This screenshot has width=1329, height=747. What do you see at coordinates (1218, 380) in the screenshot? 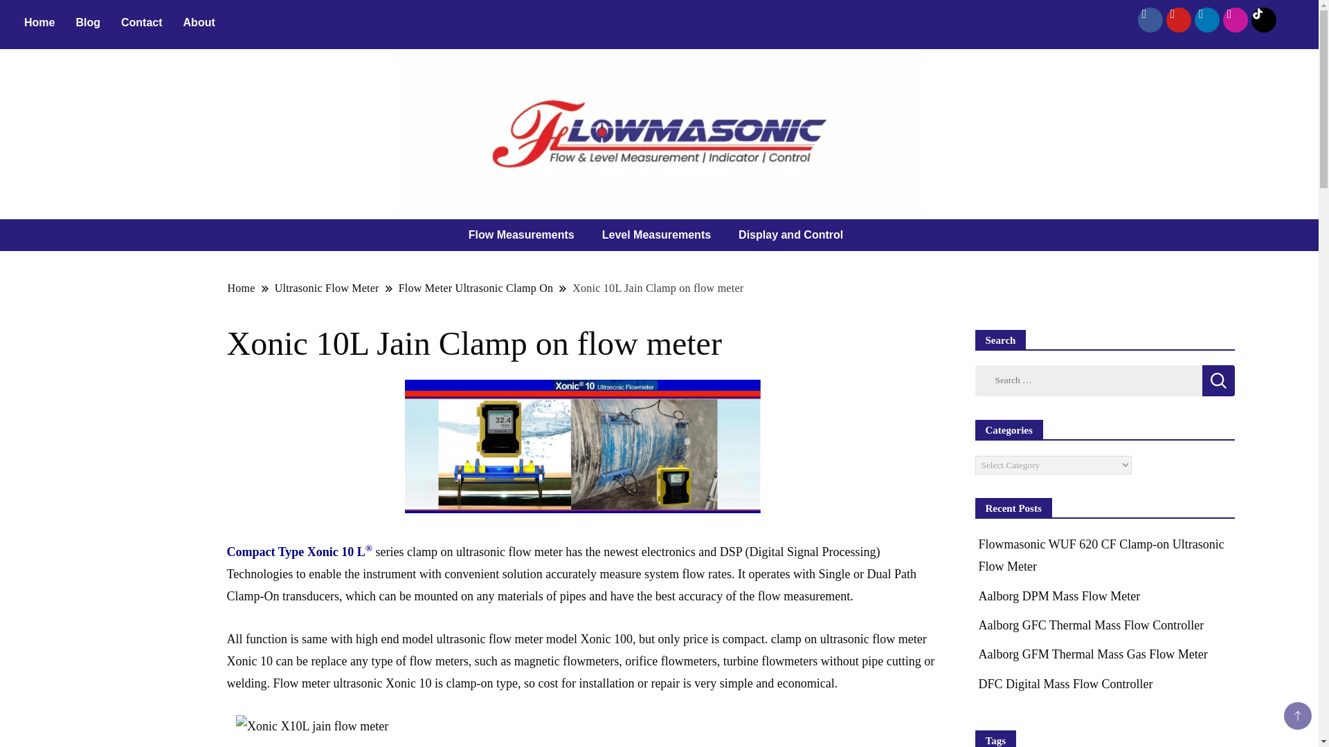
I see `Search` at bounding box center [1218, 380].